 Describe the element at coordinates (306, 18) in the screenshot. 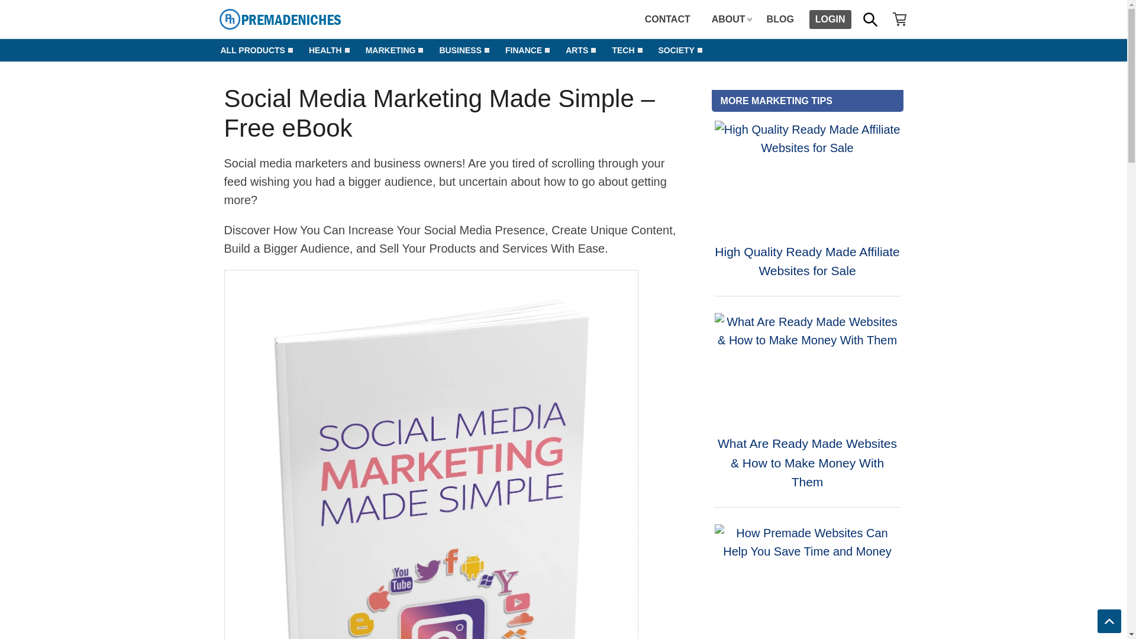

I see `PremadeNiches` at that location.